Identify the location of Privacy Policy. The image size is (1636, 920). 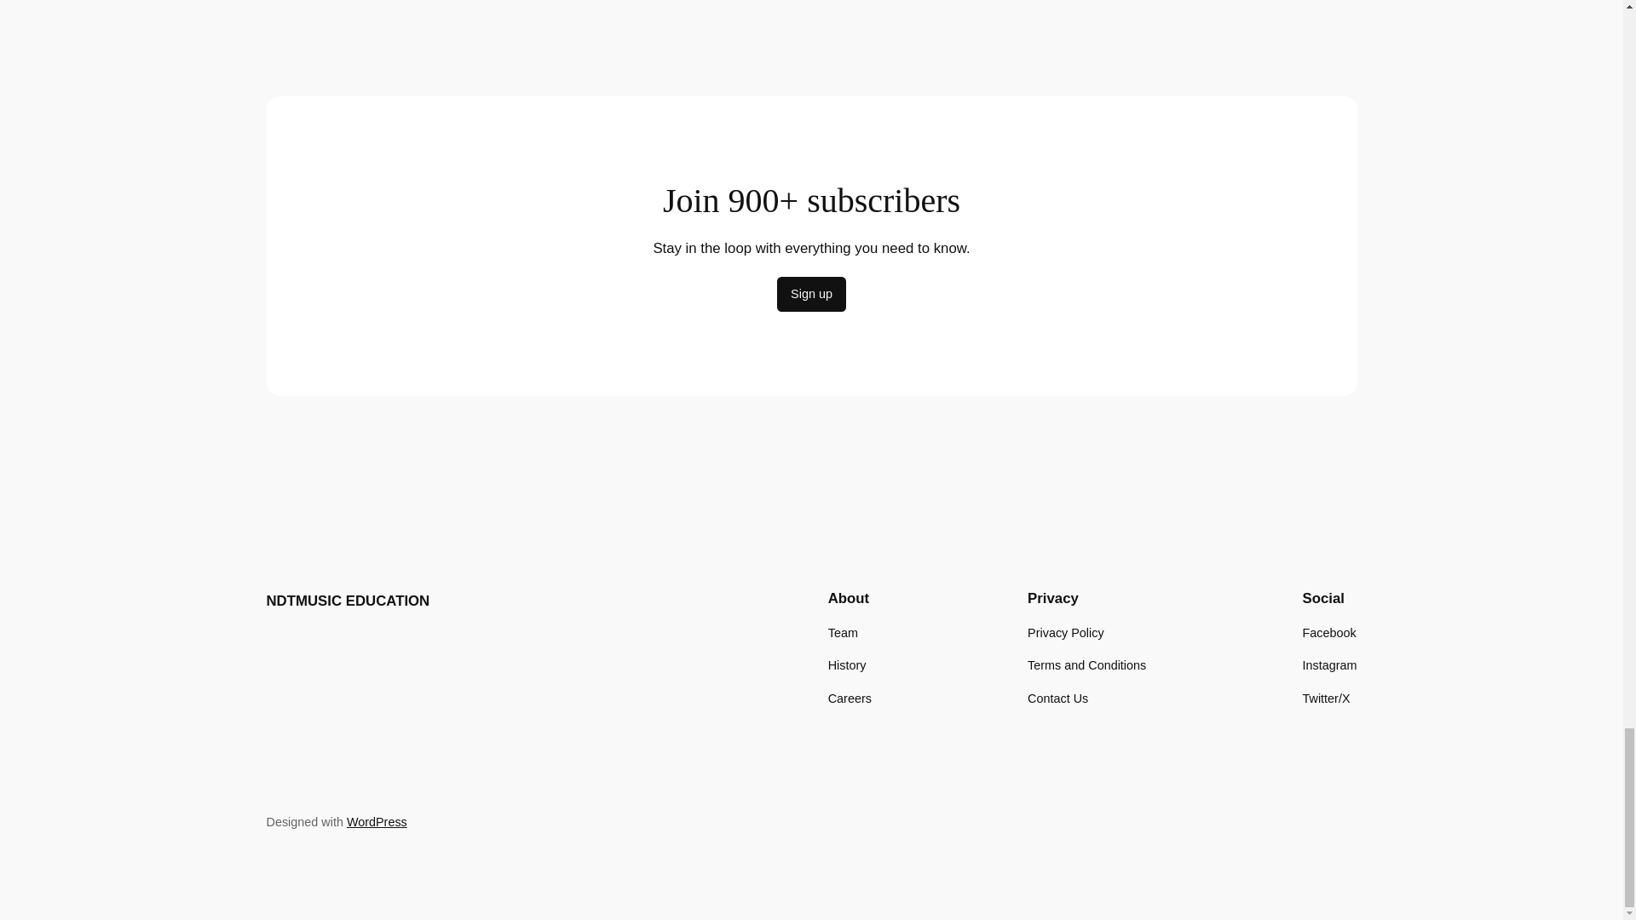
(1065, 632).